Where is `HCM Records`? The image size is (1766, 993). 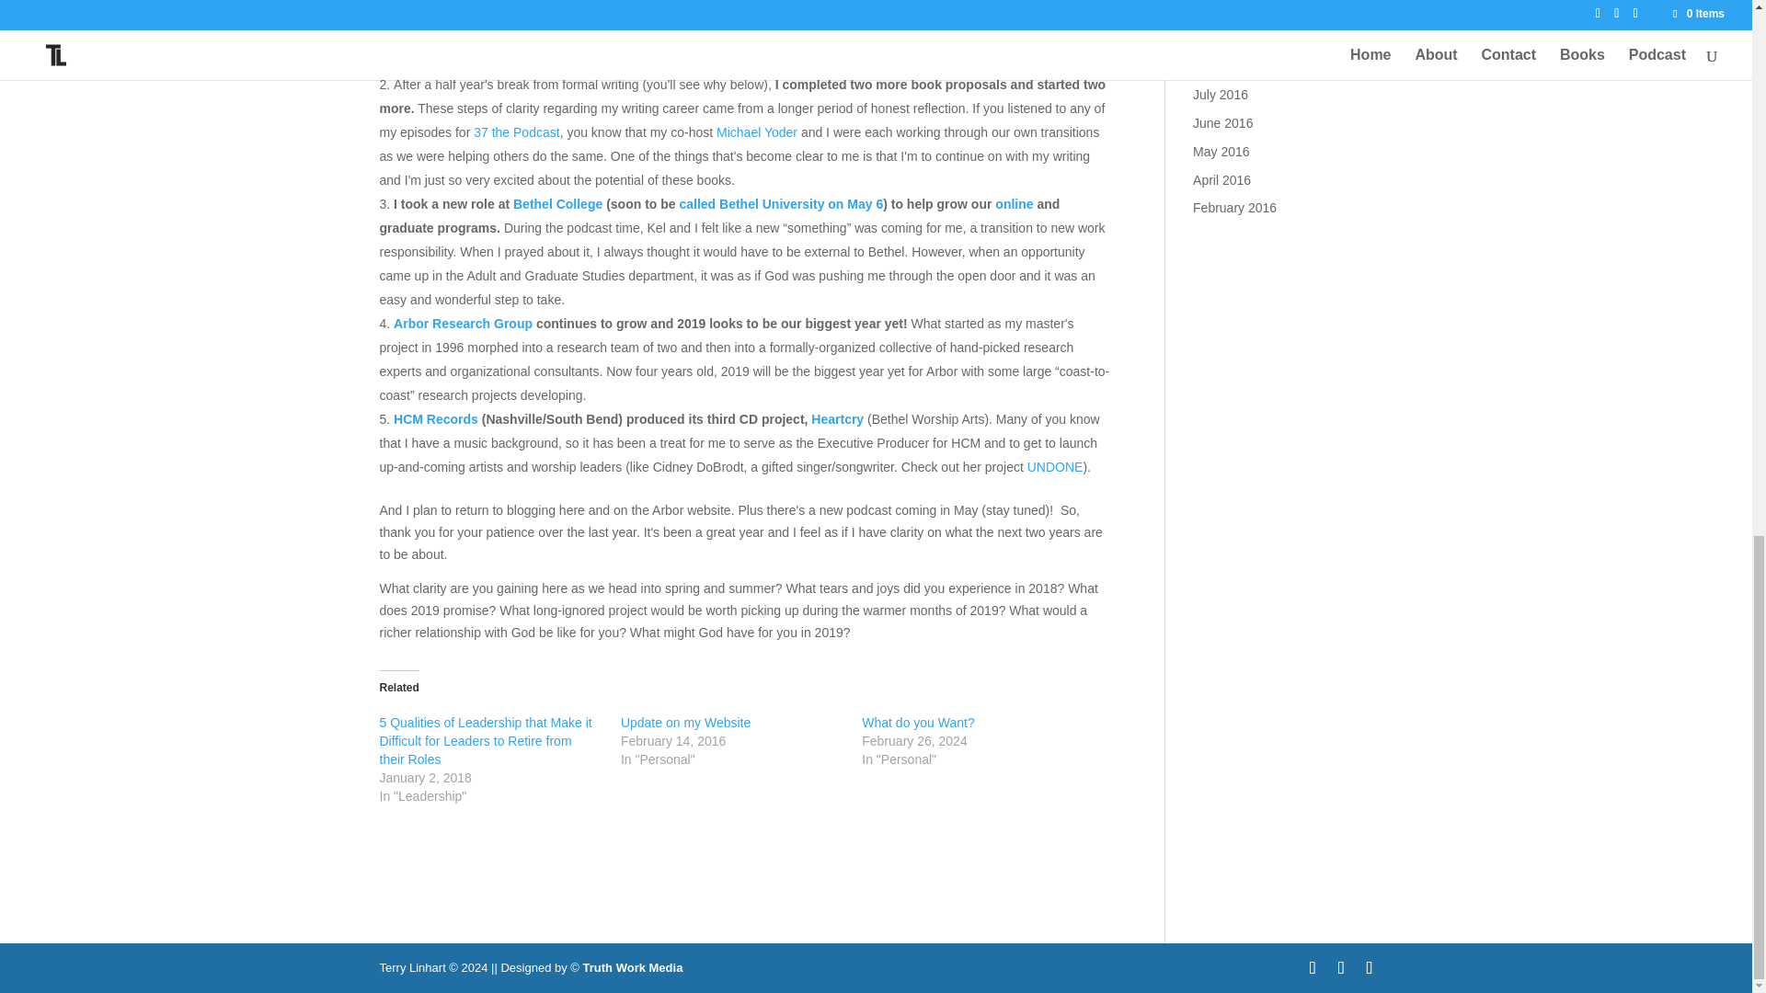 HCM Records is located at coordinates (436, 419).